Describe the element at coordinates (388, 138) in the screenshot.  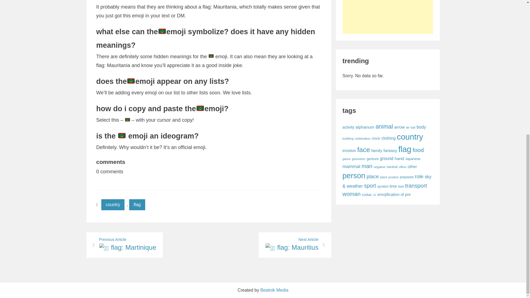
I see `clothing` at that location.